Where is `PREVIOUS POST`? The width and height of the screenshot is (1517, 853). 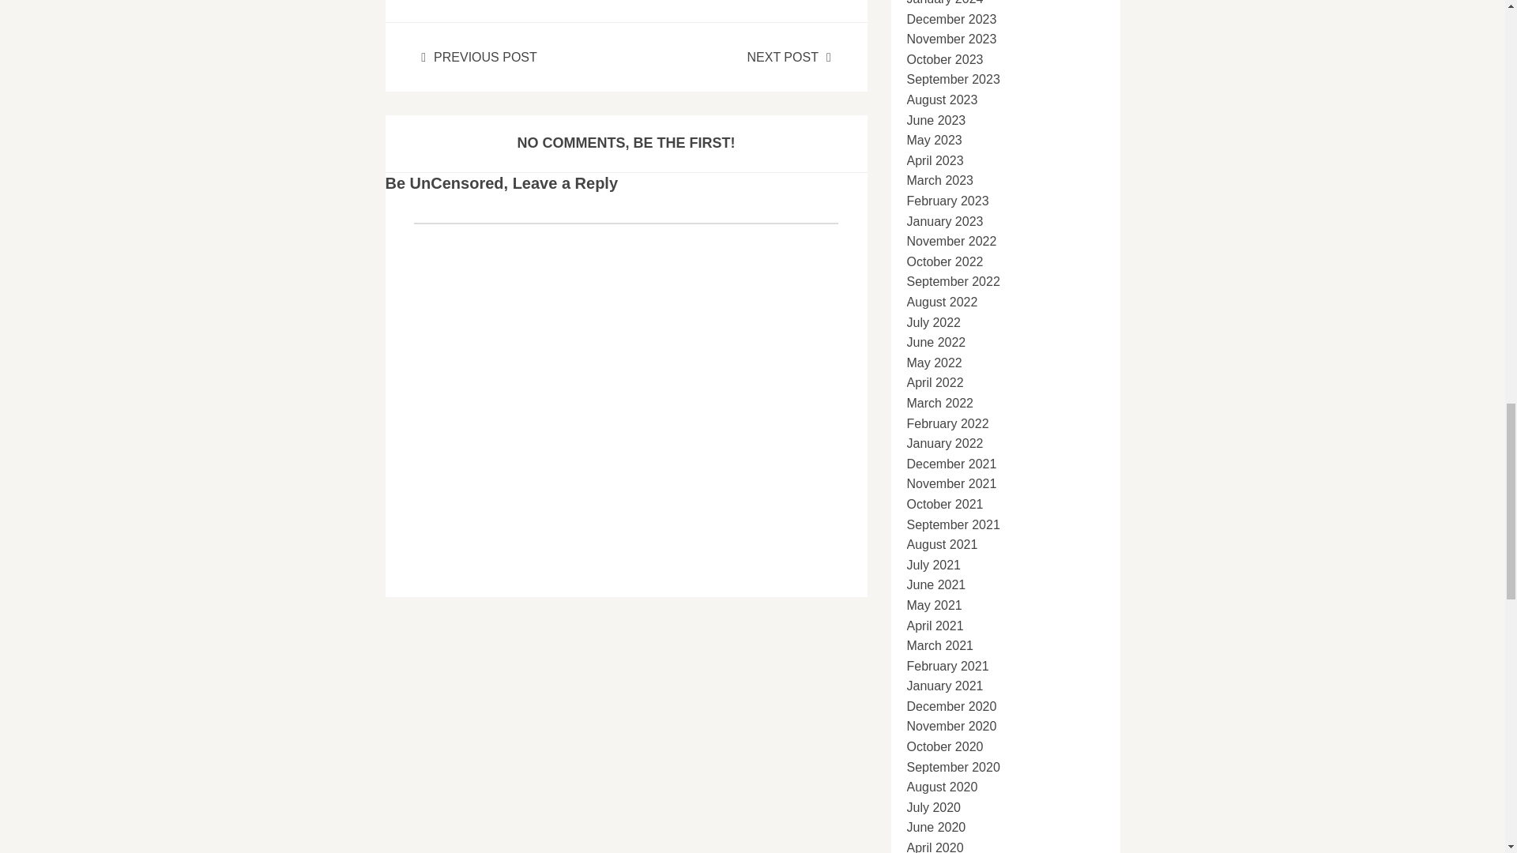 PREVIOUS POST is located at coordinates (479, 57).